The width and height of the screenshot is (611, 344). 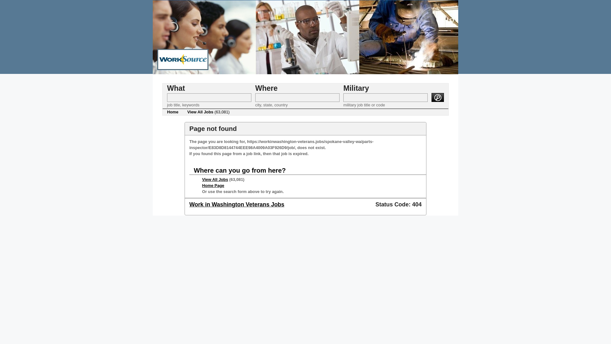 I want to click on View All Jobs, so click(x=215, y=180).